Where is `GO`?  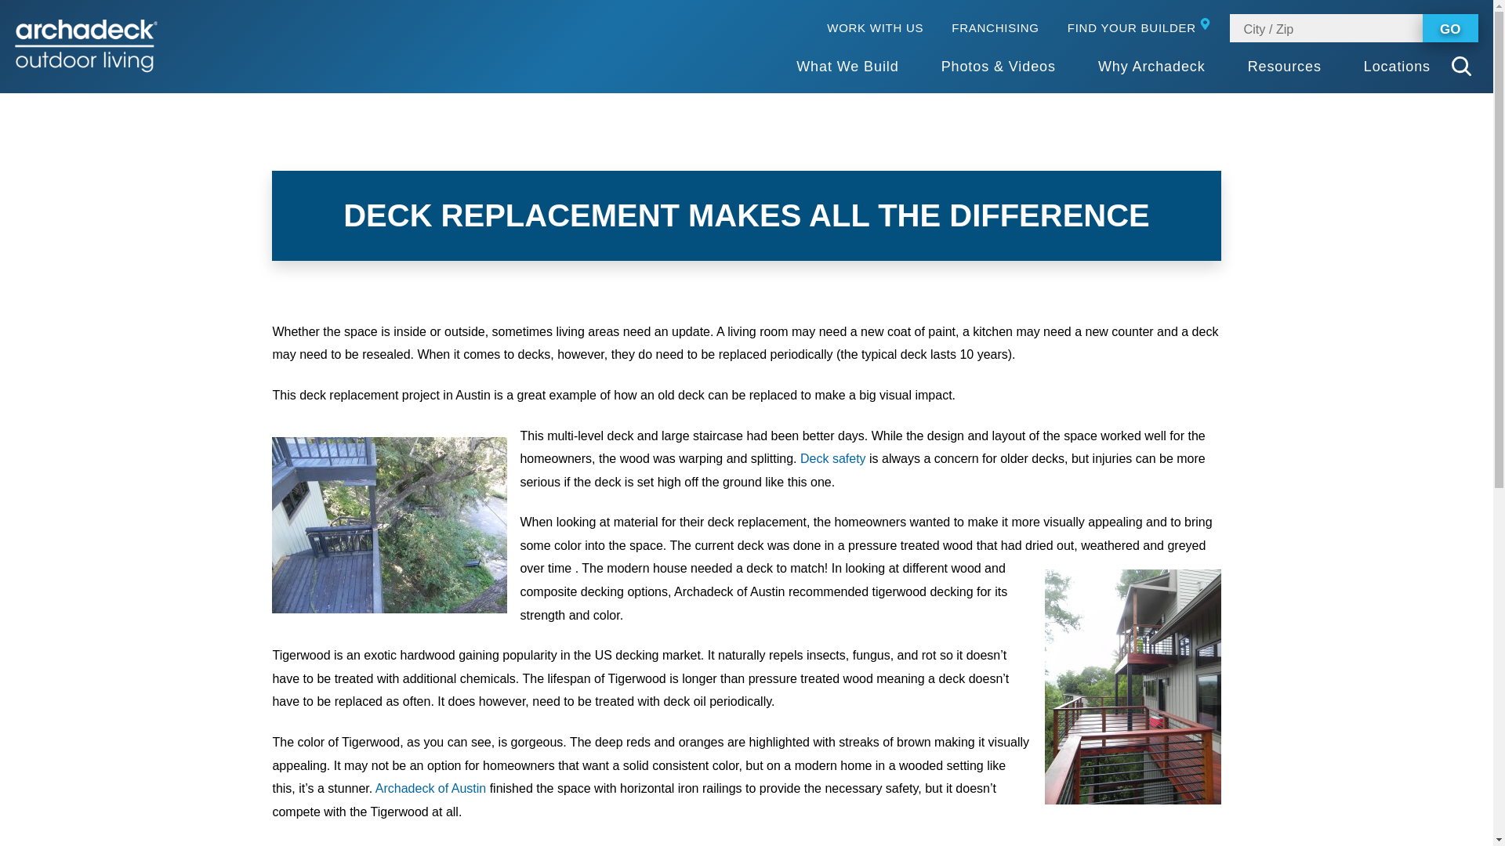 GO is located at coordinates (1450, 28).